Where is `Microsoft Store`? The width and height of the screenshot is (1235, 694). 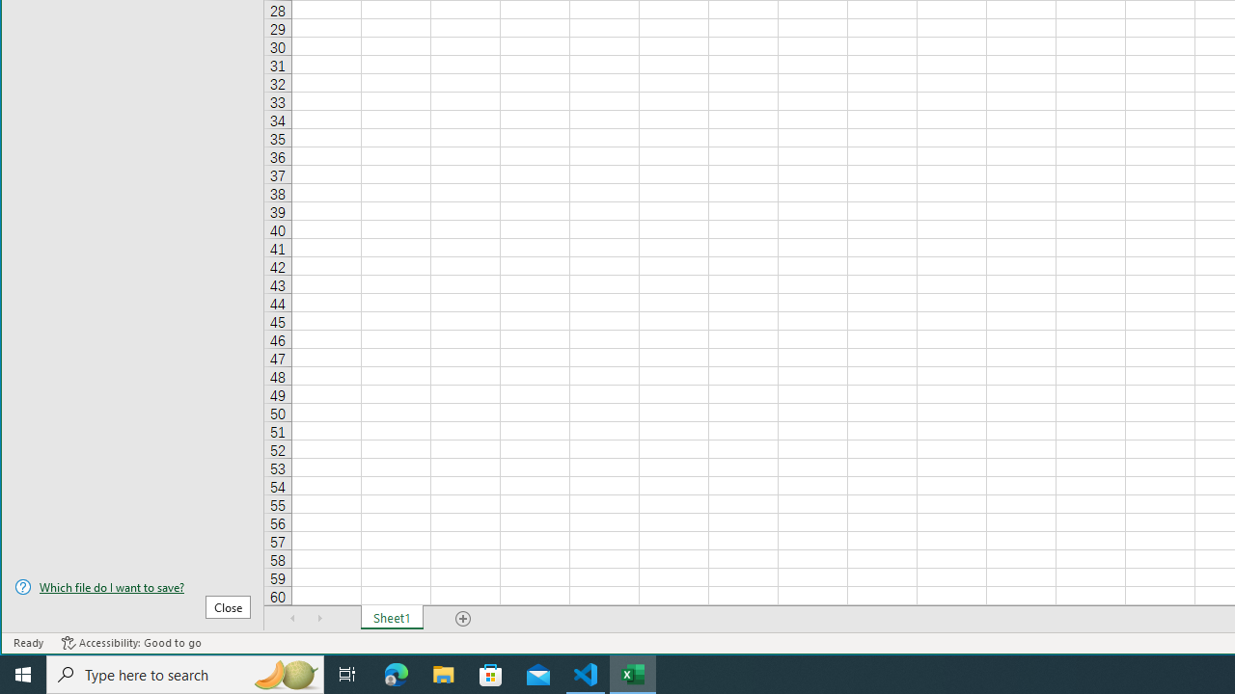
Microsoft Store is located at coordinates (491, 675).